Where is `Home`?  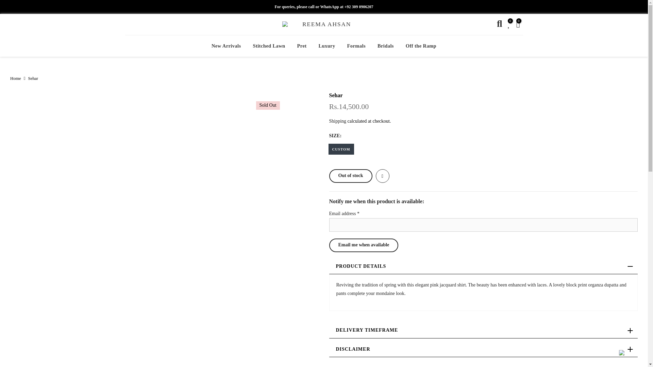
Home is located at coordinates (16, 78).